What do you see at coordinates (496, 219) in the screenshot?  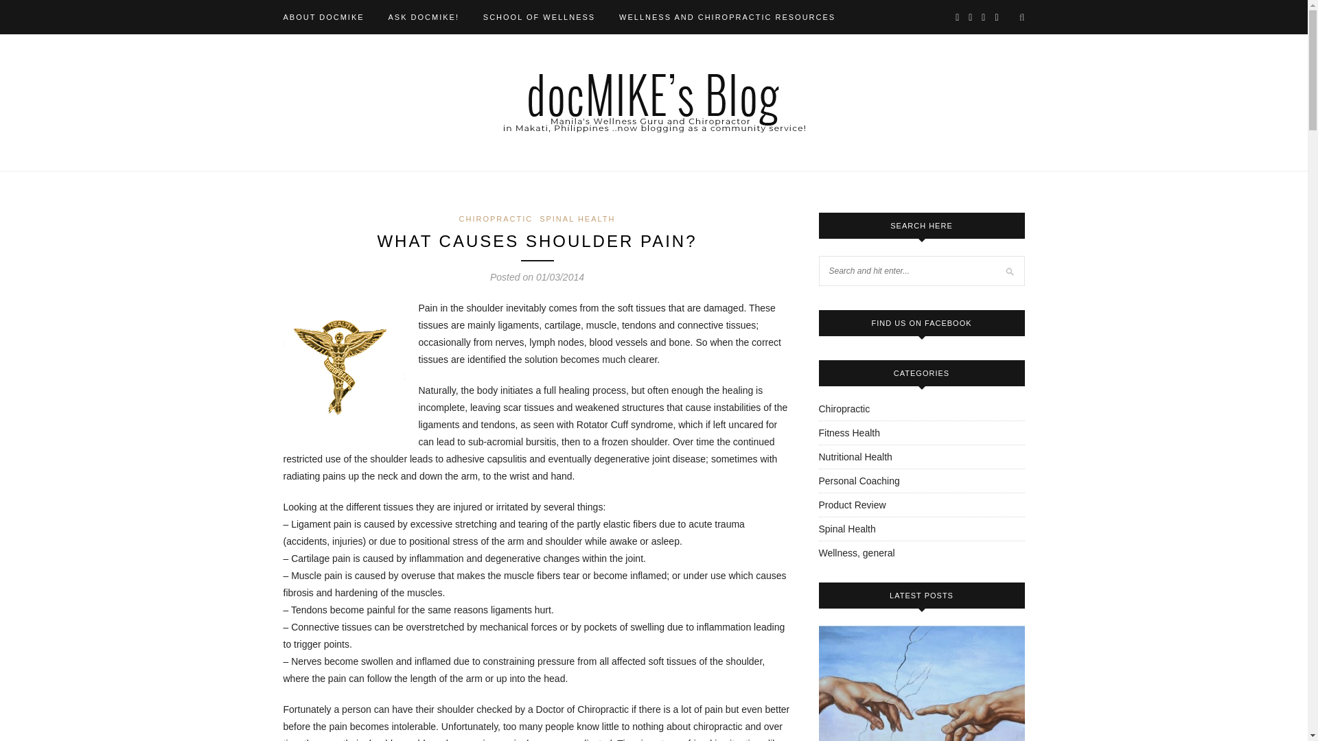 I see `CHIROPRACTIC` at bounding box center [496, 219].